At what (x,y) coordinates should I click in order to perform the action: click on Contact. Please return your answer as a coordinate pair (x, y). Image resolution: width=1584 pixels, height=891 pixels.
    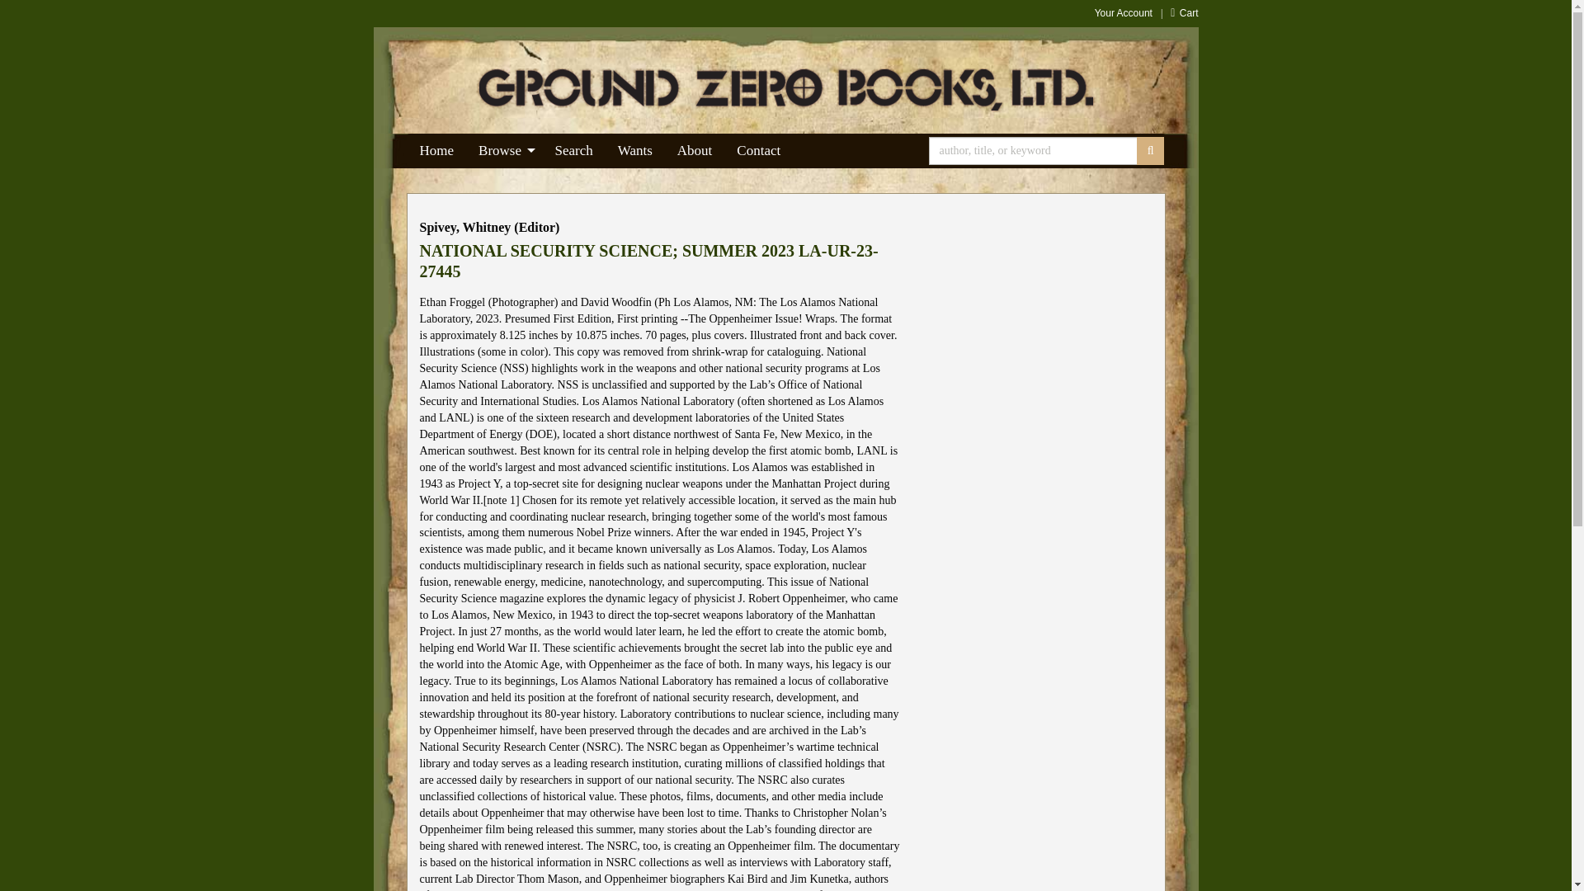
    Looking at the image, I should click on (758, 151).